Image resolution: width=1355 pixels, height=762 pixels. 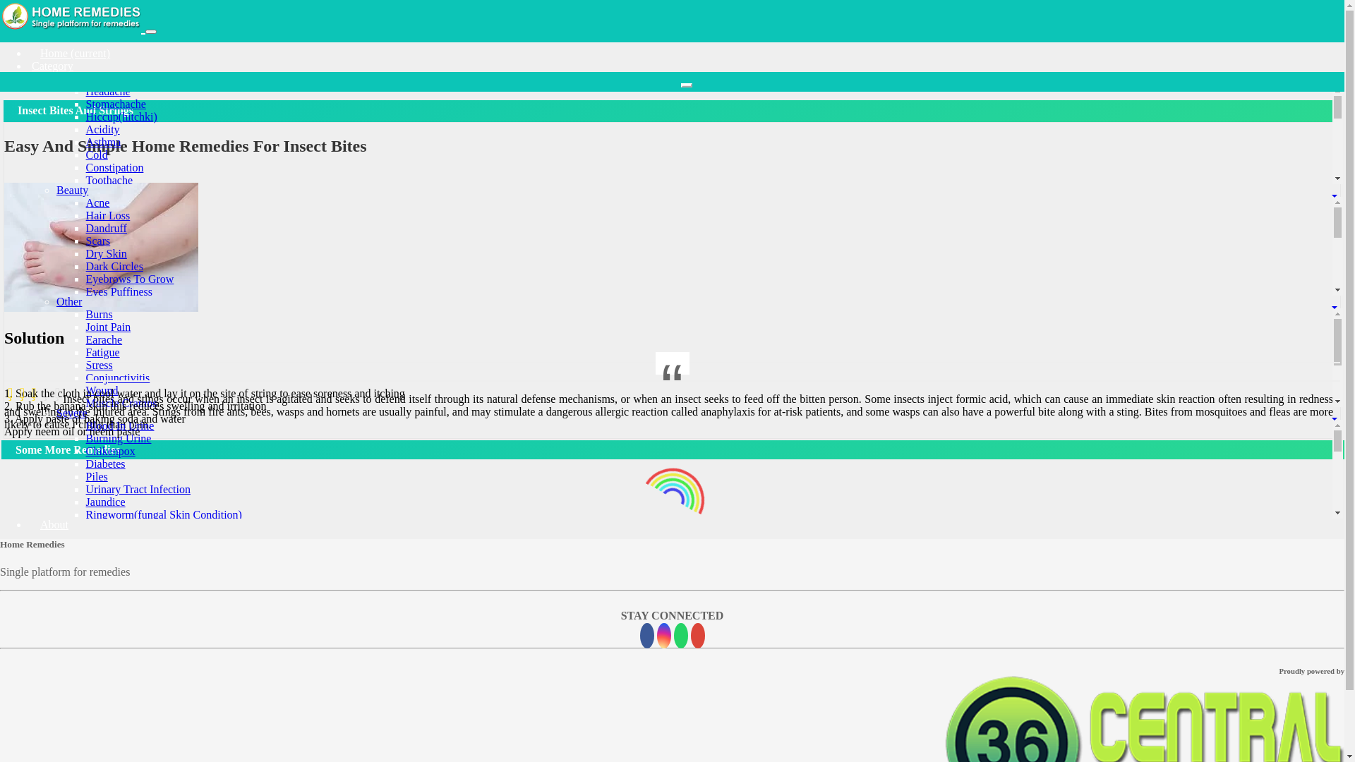 I want to click on Cold, so click(x=97, y=155).